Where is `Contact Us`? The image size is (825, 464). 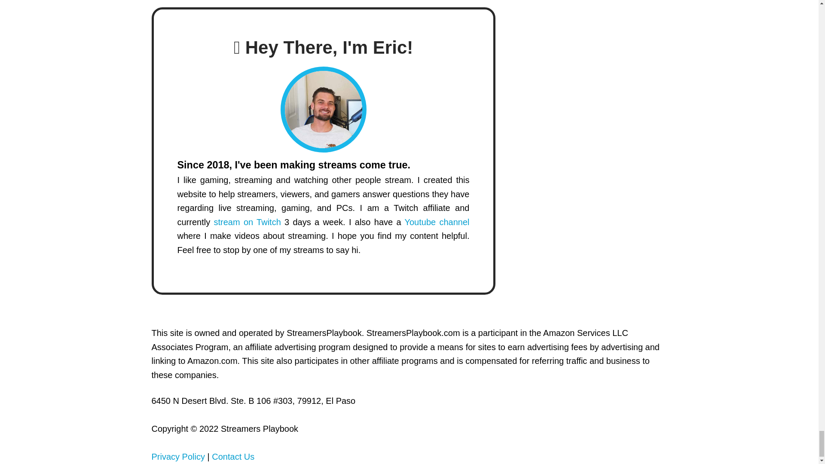 Contact Us is located at coordinates (233, 456).